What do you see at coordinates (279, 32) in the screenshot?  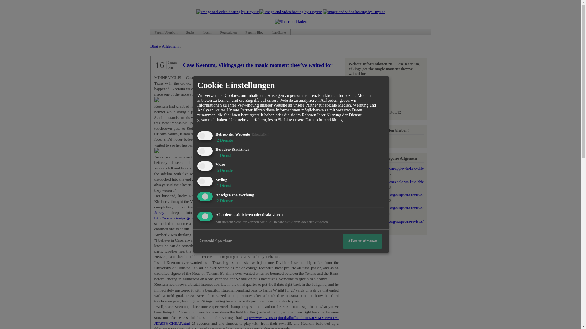 I see `Landkarte` at bounding box center [279, 32].